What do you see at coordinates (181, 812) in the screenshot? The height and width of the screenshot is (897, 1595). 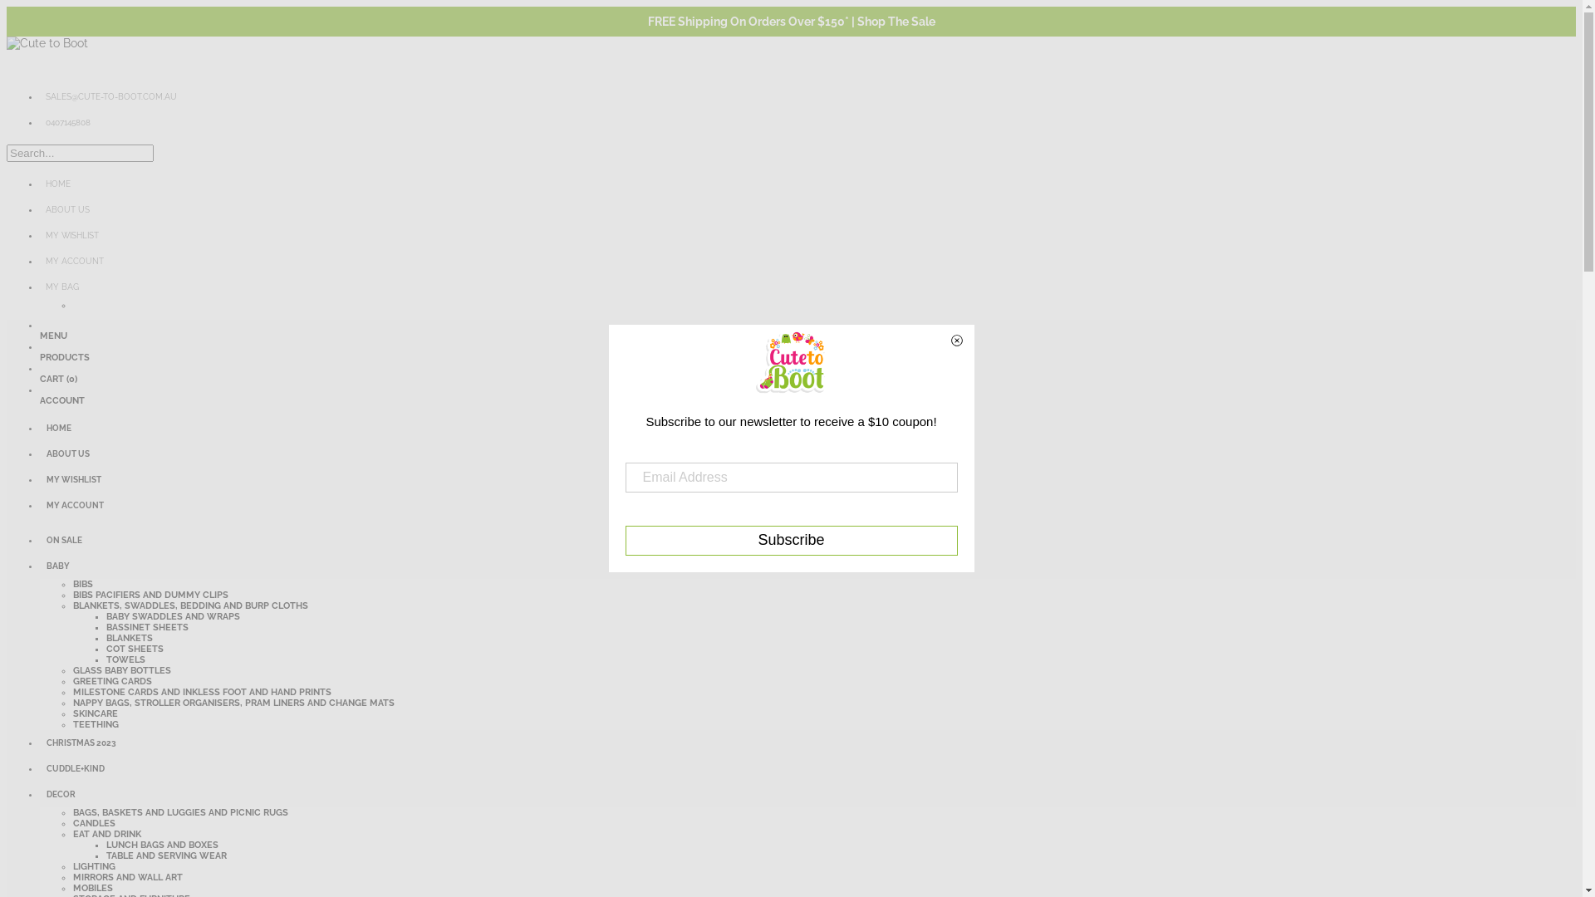 I see `BAGS, BASKETS AND LUGGIES AND PICNIC RUGS` at bounding box center [181, 812].